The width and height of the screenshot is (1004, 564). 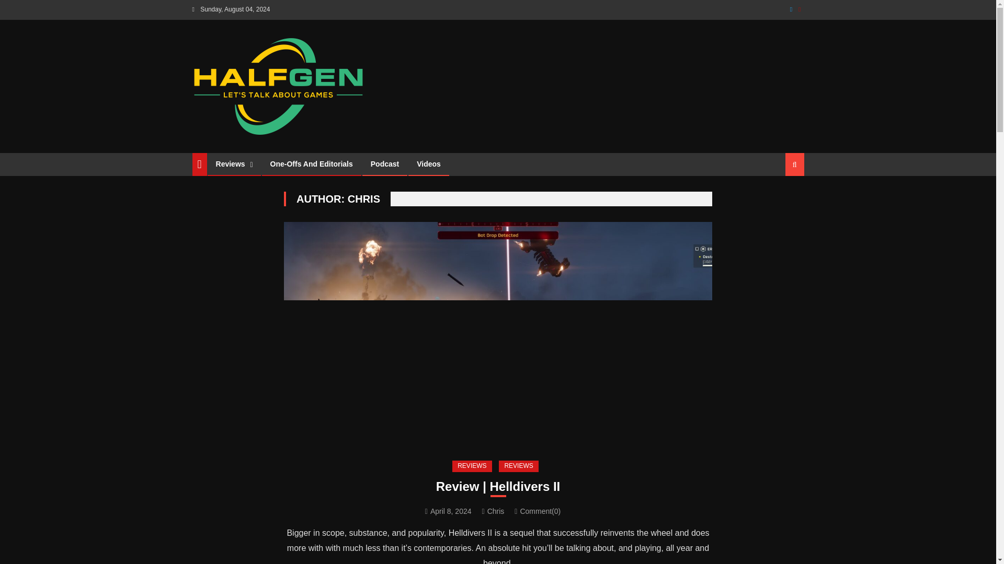 I want to click on REVIEWS, so click(x=472, y=466).